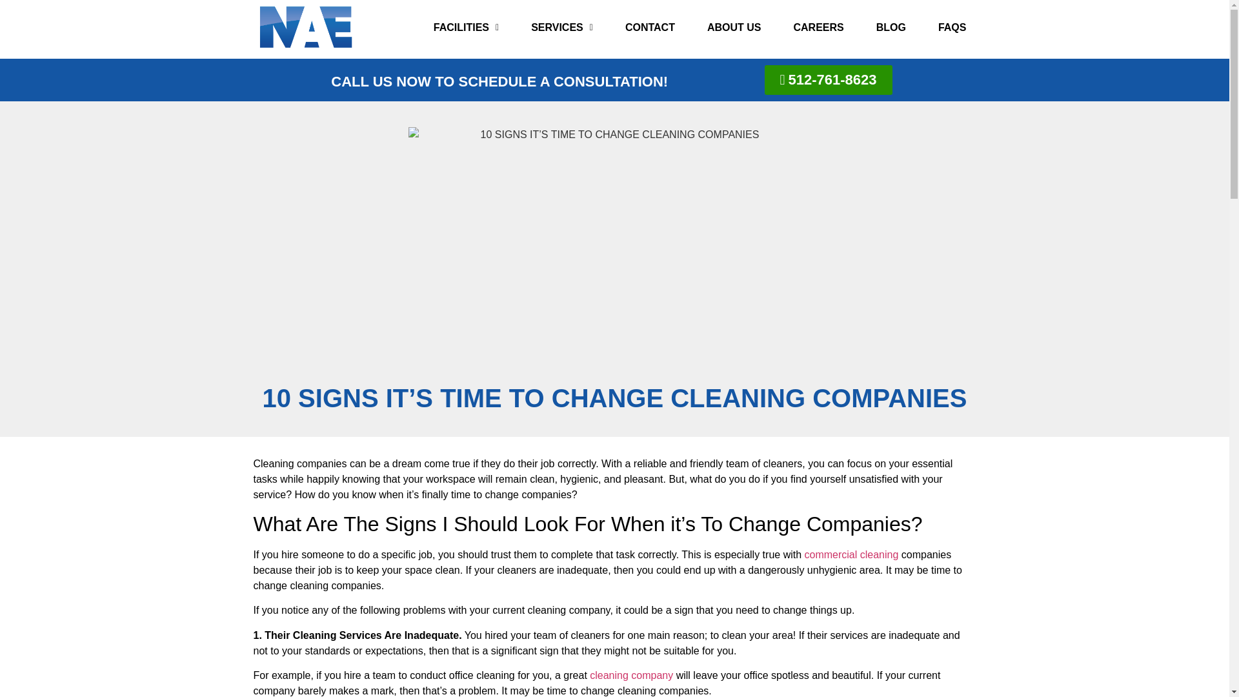 The image size is (1239, 697). I want to click on BLOG, so click(891, 27).